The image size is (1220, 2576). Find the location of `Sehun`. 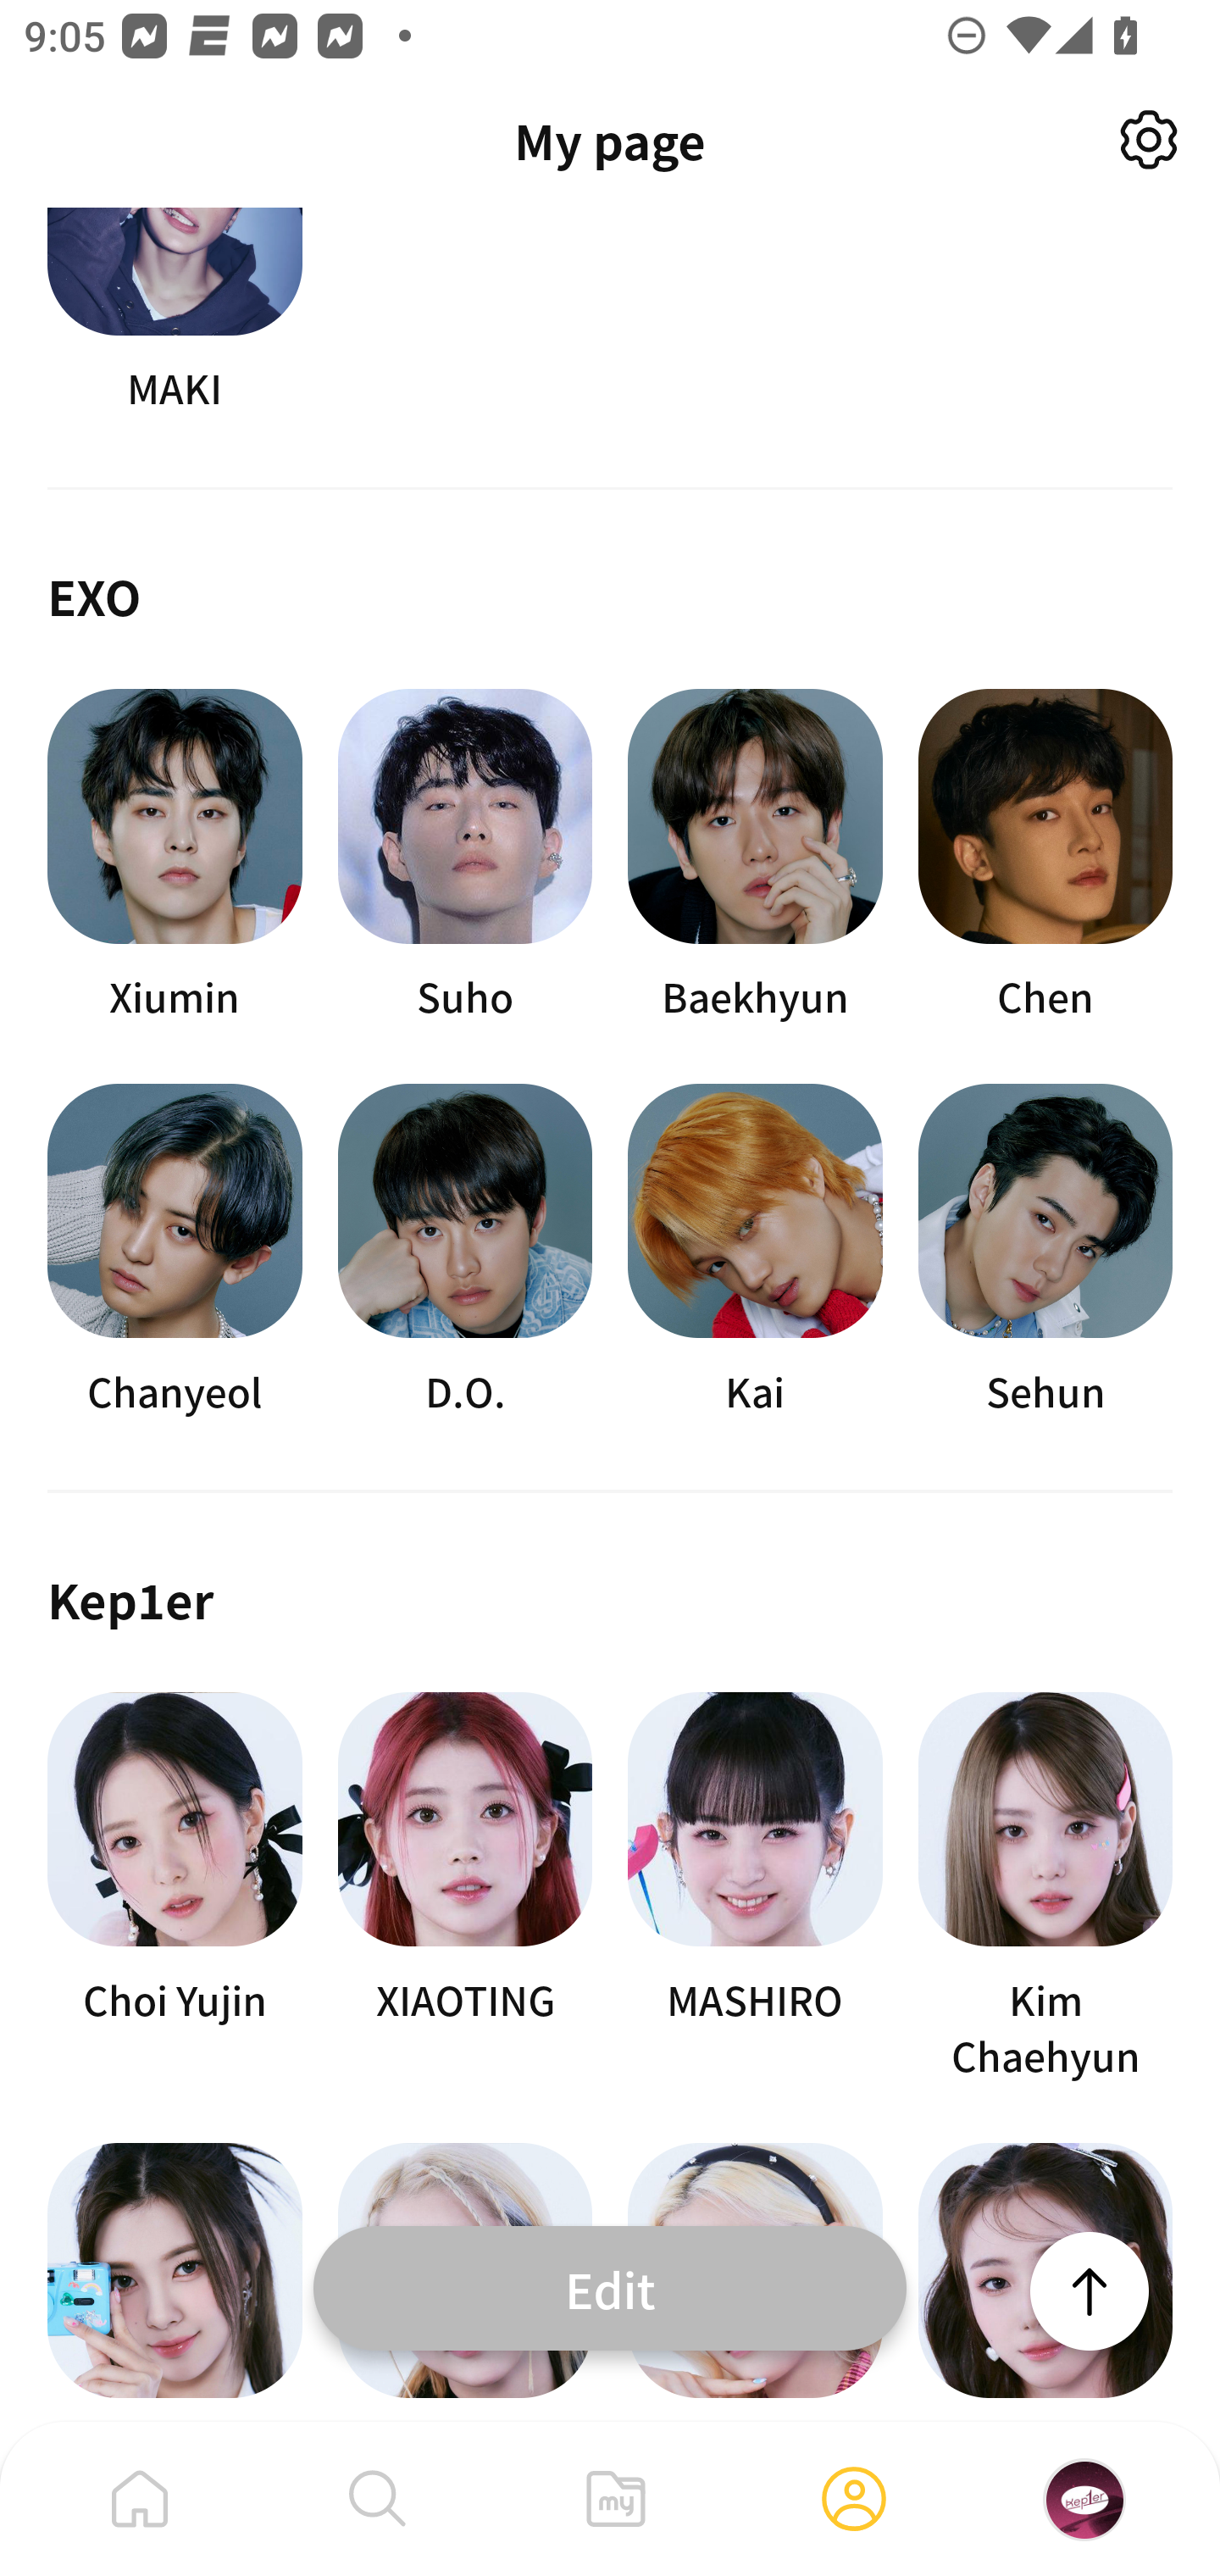

Sehun is located at coordinates (1045, 1252).